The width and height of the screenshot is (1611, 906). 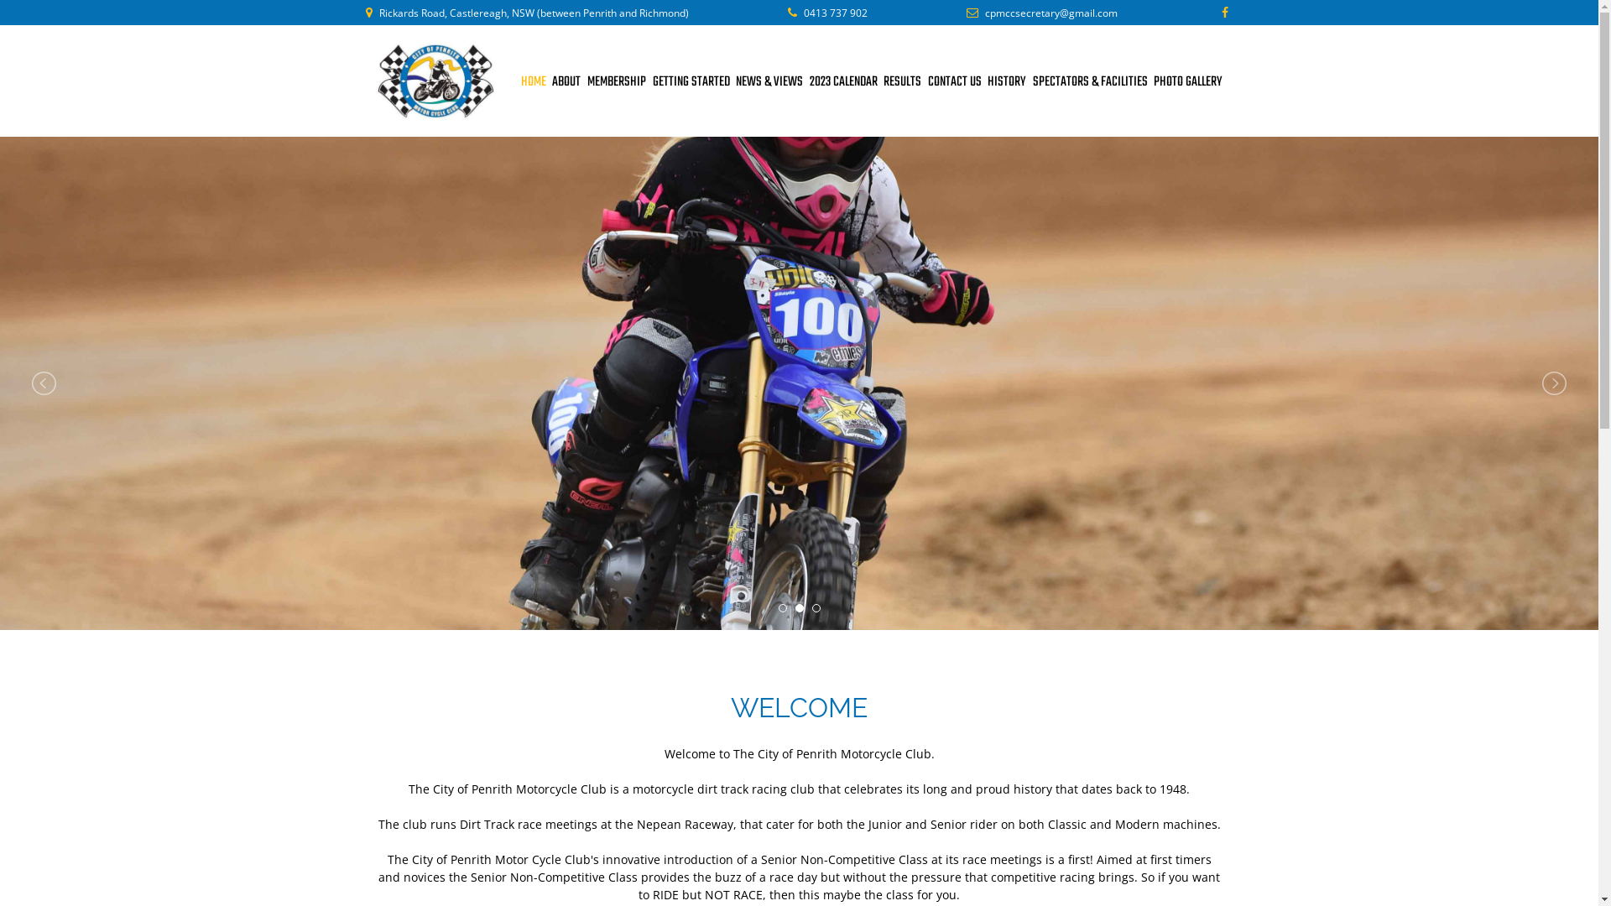 What do you see at coordinates (617, 82) in the screenshot?
I see `MEMBERSHIP` at bounding box center [617, 82].